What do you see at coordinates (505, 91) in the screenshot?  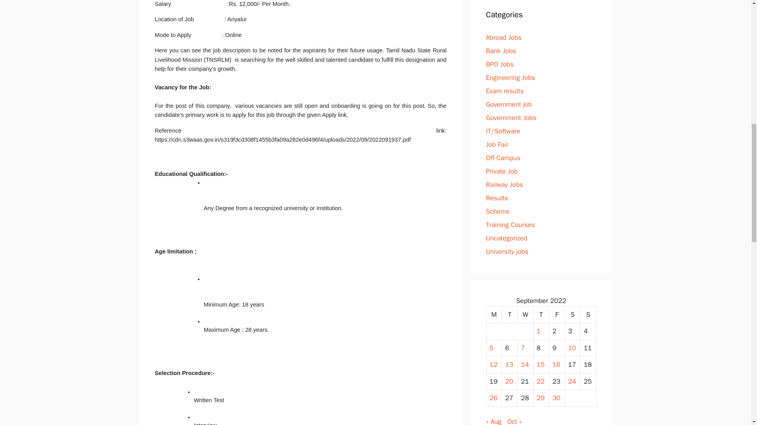 I see `Exam results` at bounding box center [505, 91].